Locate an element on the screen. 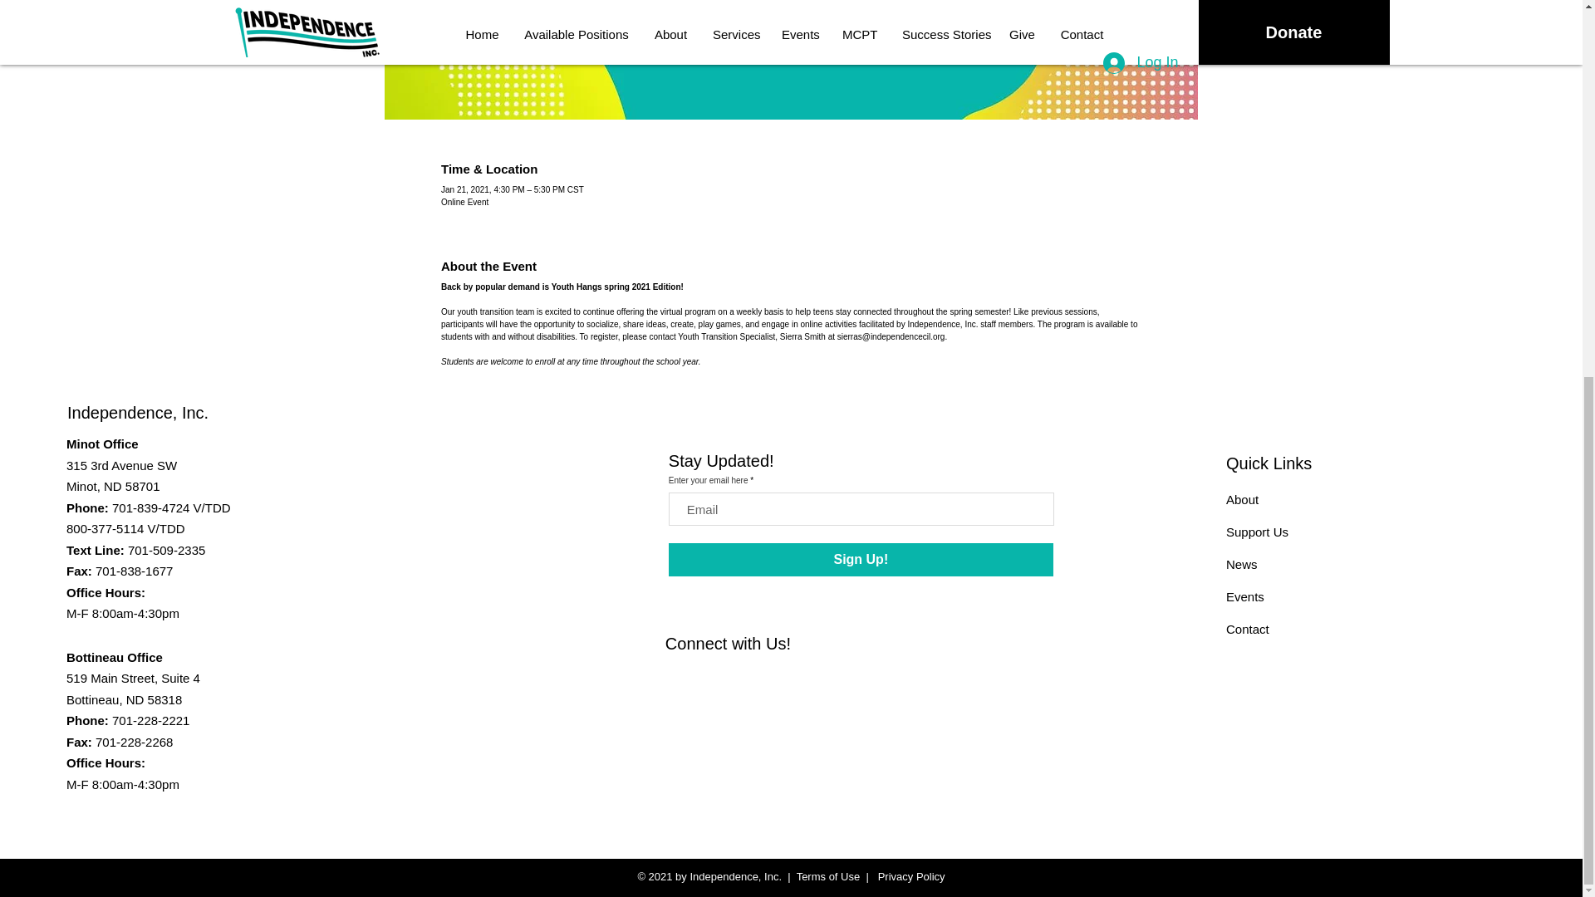 The width and height of the screenshot is (1595, 897). Terms of Use is located at coordinates (828, 875).